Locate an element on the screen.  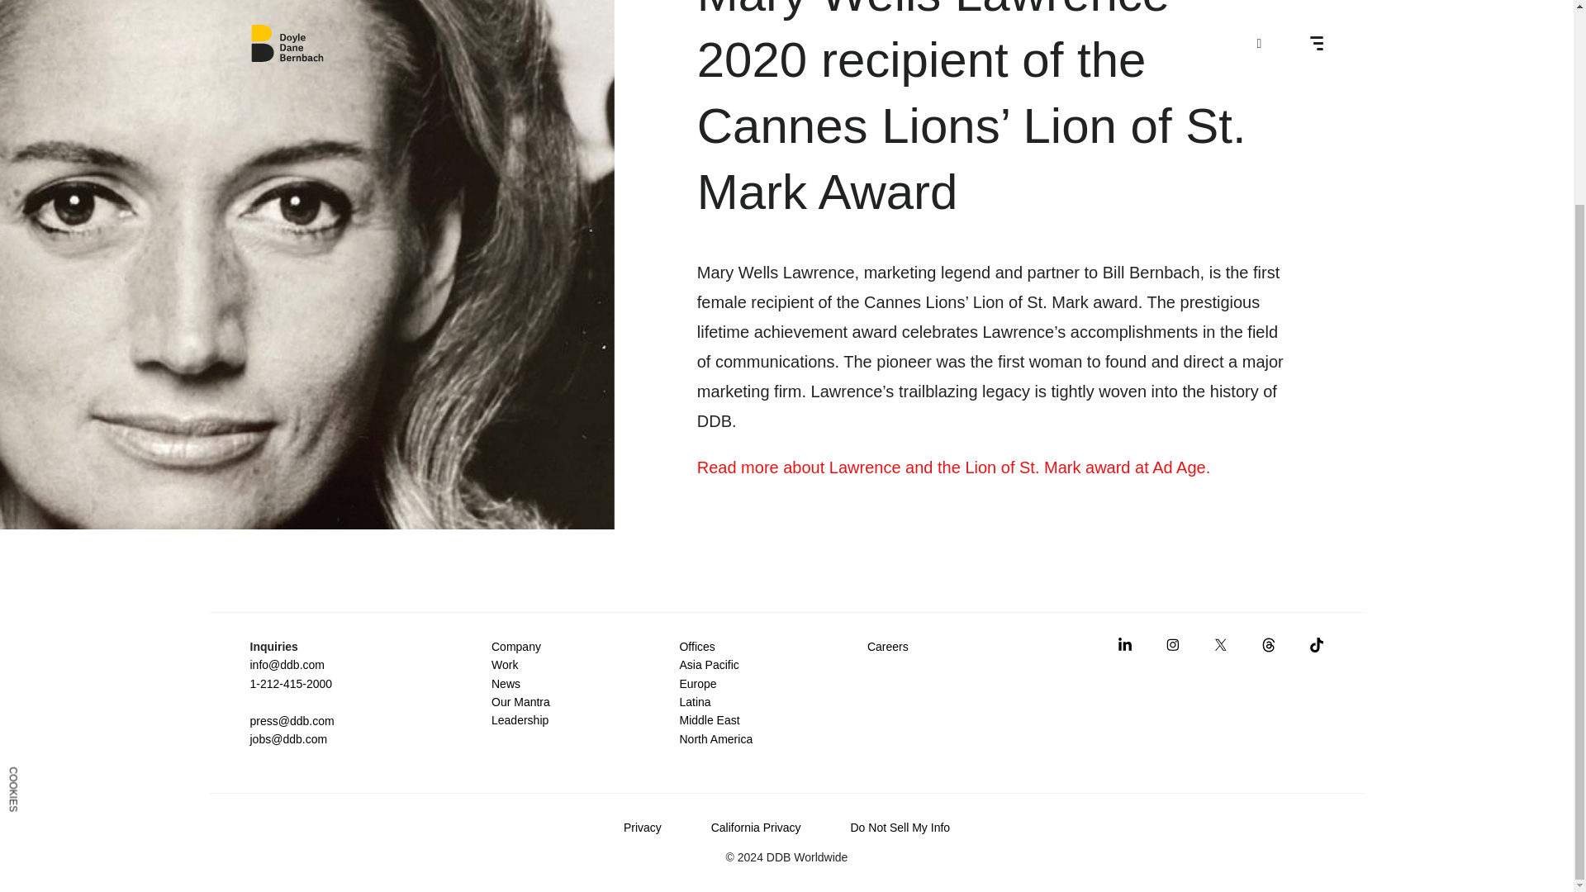
Company is located at coordinates (515, 646).